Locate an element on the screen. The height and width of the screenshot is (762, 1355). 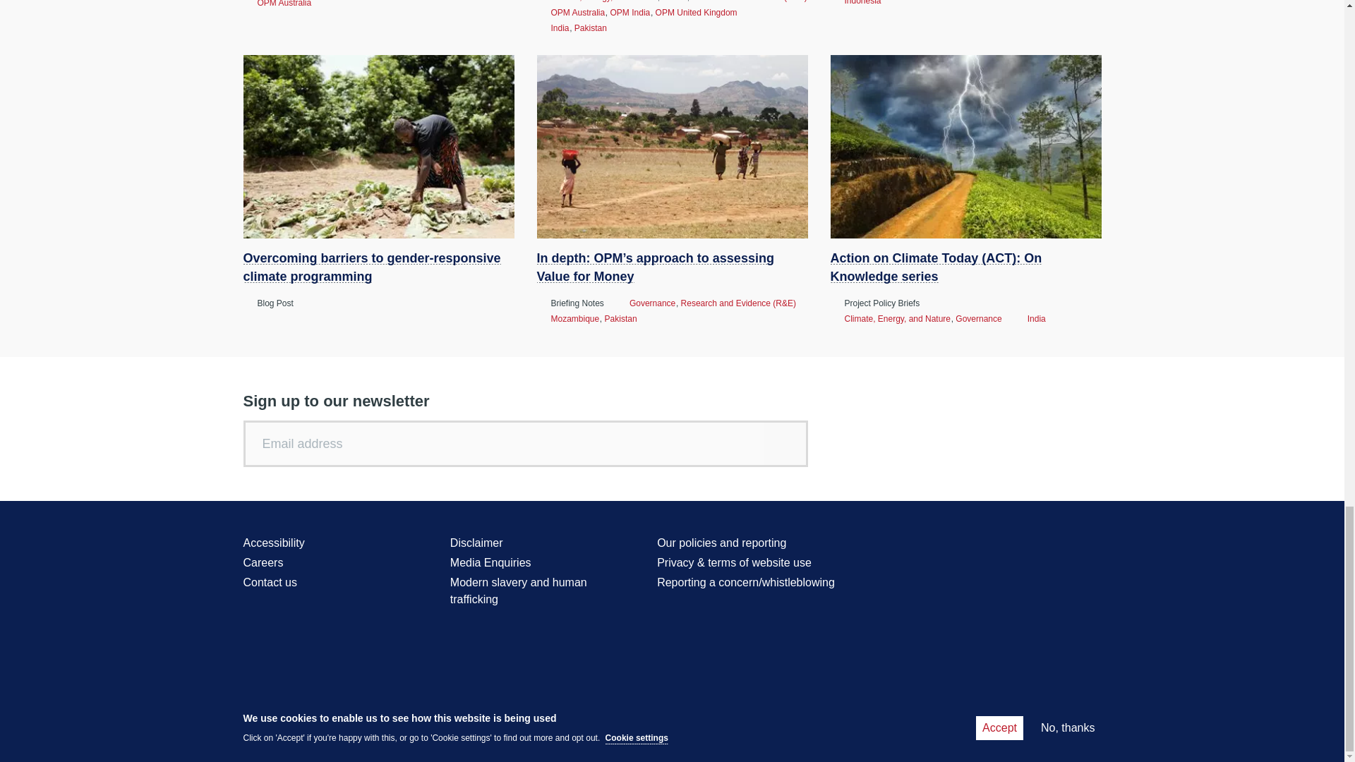
Facebook is located at coordinates (1012, 545).